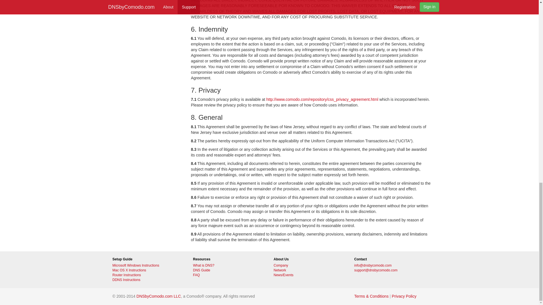 The image size is (543, 305). Describe the element at coordinates (229, 265) in the screenshot. I see `What is DNS?` at that location.